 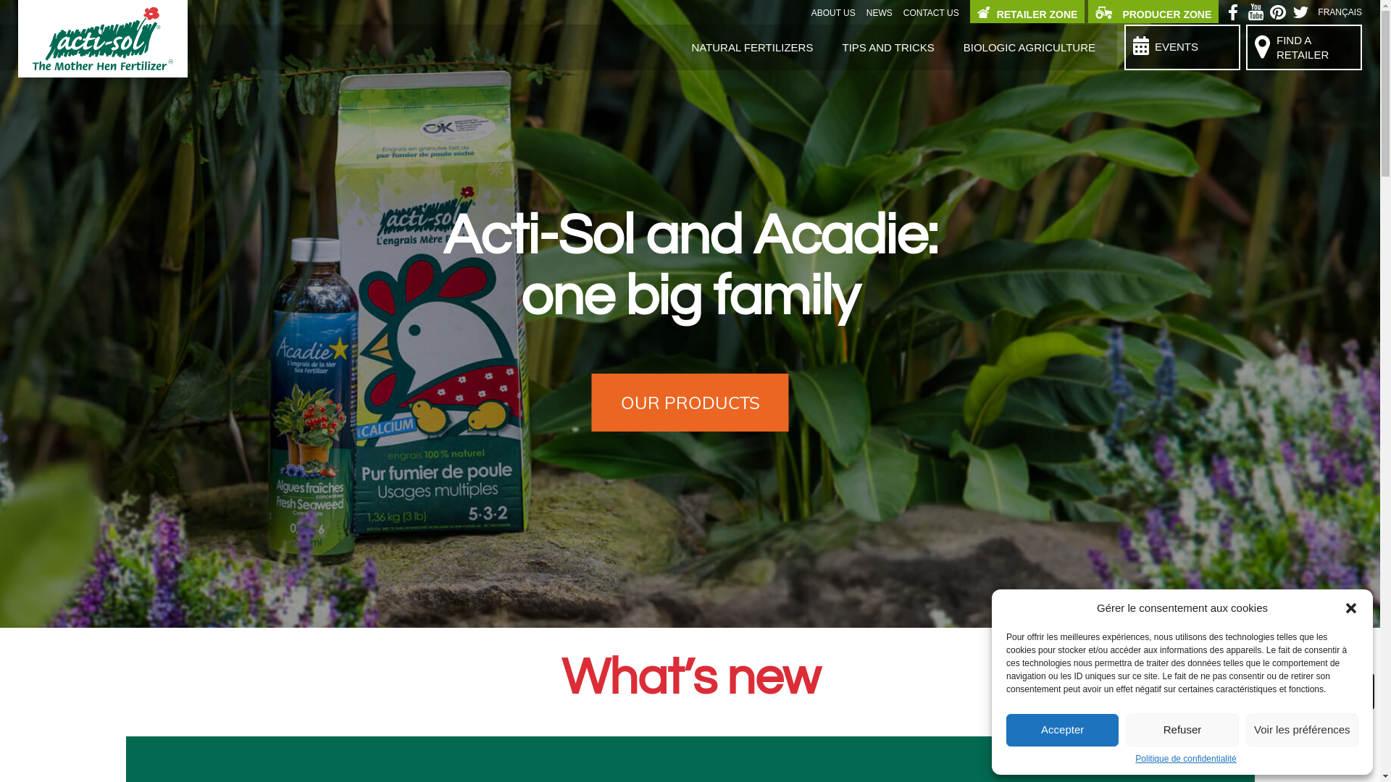 I want to click on CONTACT US, so click(x=932, y=13).